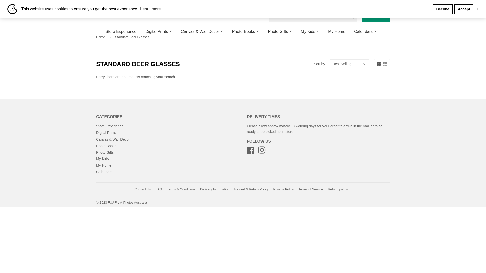 Image resolution: width=486 pixels, height=273 pixels. Describe the element at coordinates (215, 189) in the screenshot. I see `Delivery Information` at that location.